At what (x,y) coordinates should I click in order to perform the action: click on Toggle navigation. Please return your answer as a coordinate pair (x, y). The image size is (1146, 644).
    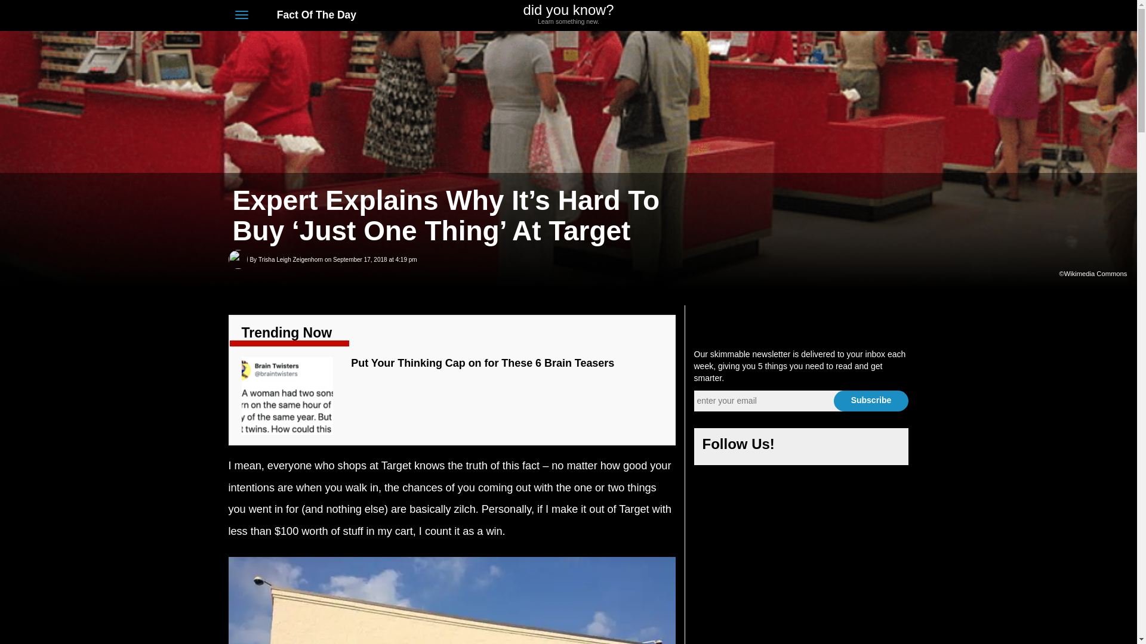
    Looking at the image, I should click on (830, 447).